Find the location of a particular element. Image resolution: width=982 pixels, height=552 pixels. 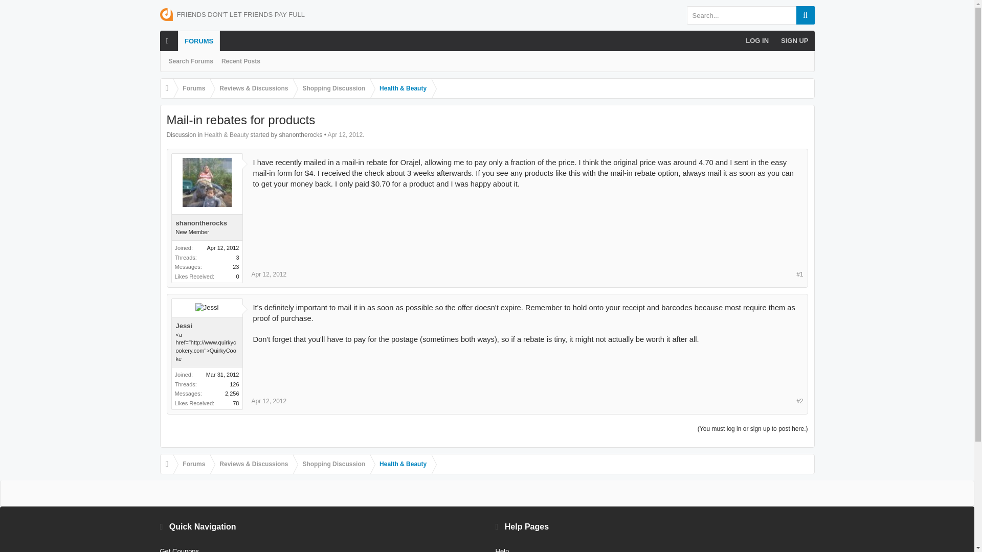

LOG IN is located at coordinates (757, 41).